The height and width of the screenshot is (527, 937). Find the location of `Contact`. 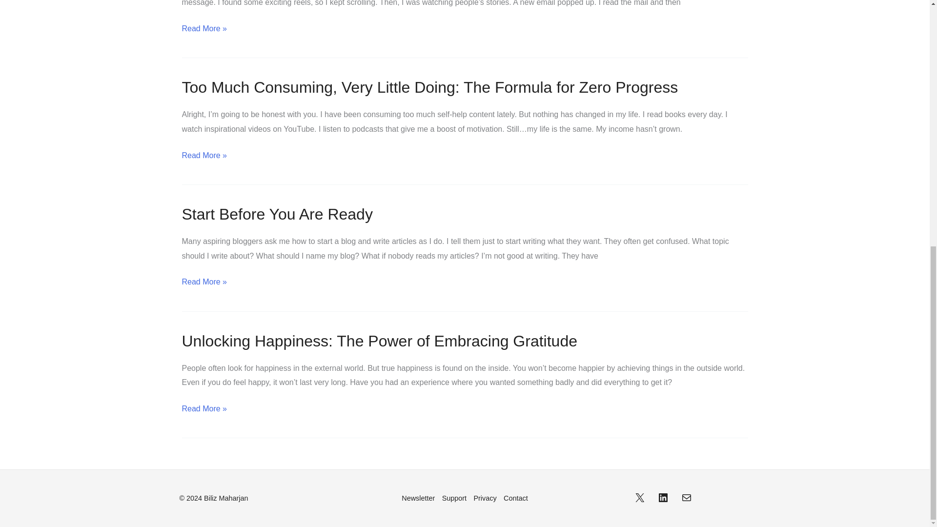

Contact is located at coordinates (514, 498).